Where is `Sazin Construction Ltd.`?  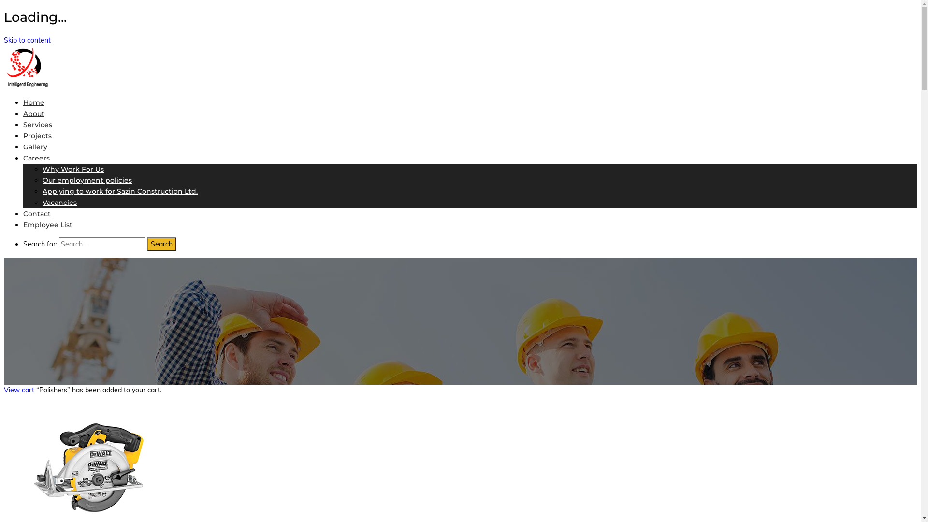
Sazin Construction Ltd. is located at coordinates (27, 85).